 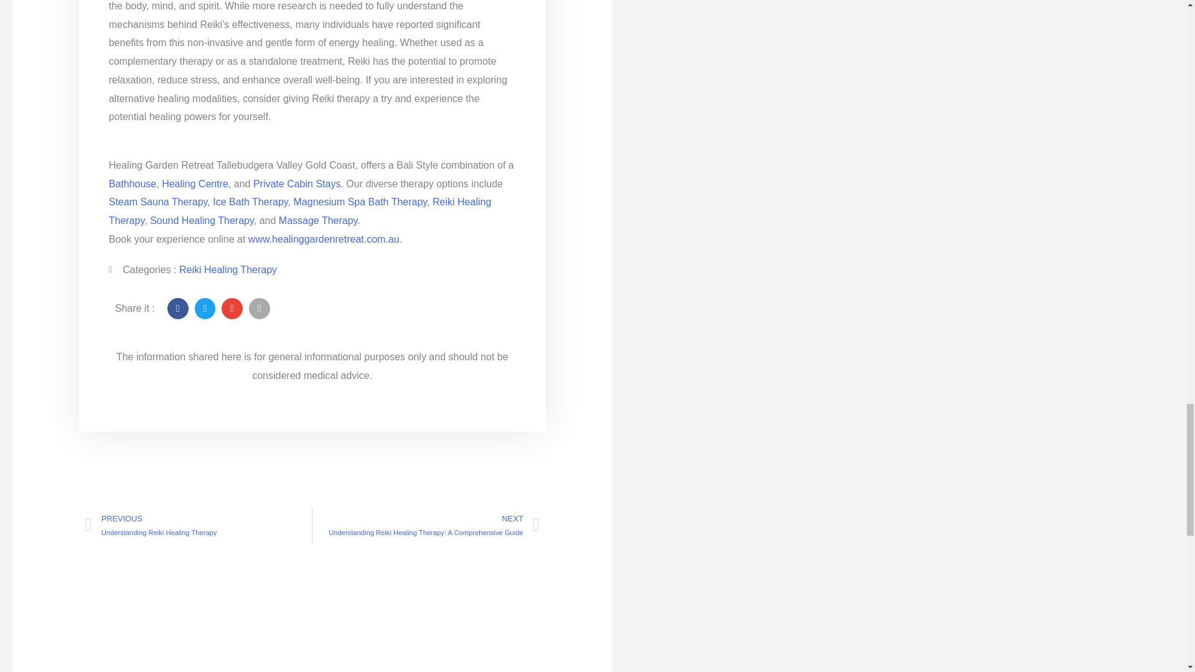 I want to click on Bathhouse, so click(x=132, y=184).